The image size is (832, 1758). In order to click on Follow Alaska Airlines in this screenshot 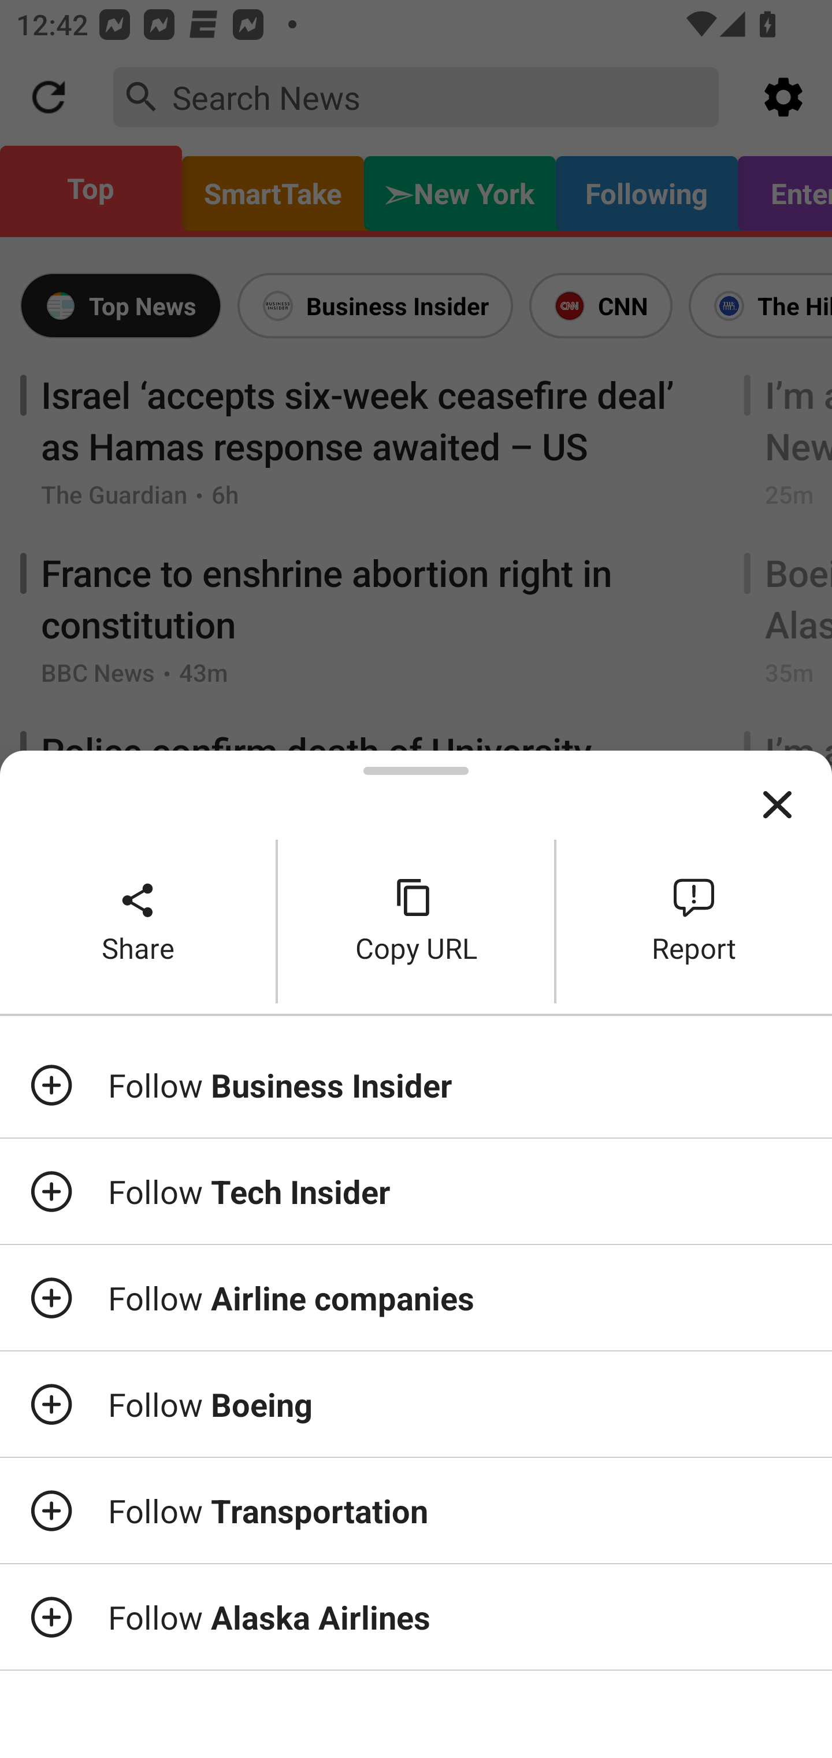, I will do `click(416, 1617)`.